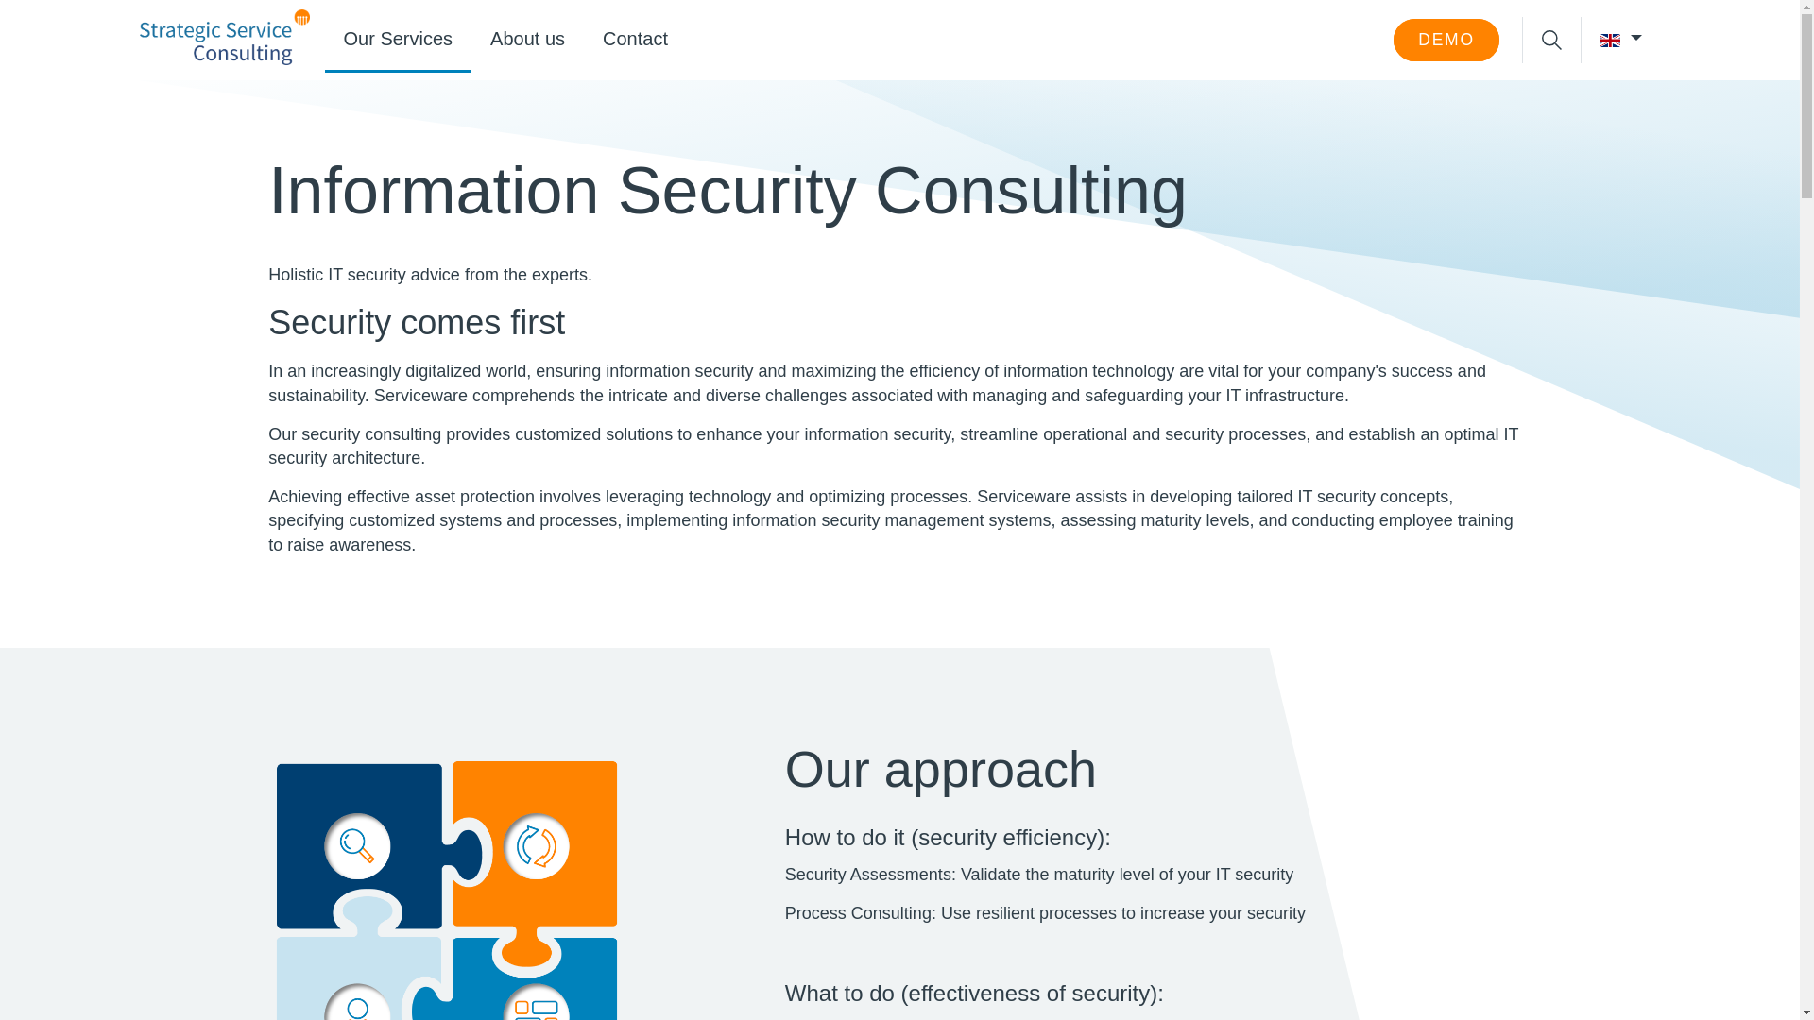 Image resolution: width=1814 pixels, height=1020 pixels. Describe the element at coordinates (1481, 117) in the screenshot. I see `Search` at that location.